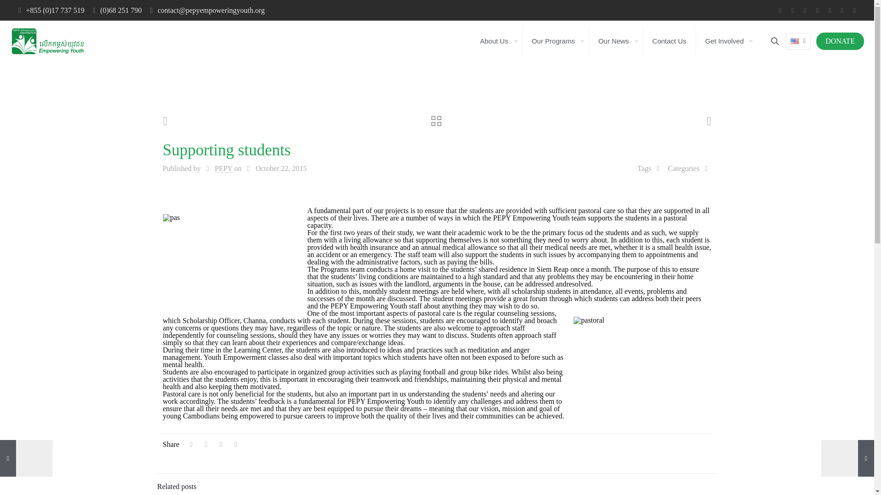 The height and width of the screenshot is (495, 881). Describe the element at coordinates (616, 41) in the screenshot. I see `Our News` at that location.